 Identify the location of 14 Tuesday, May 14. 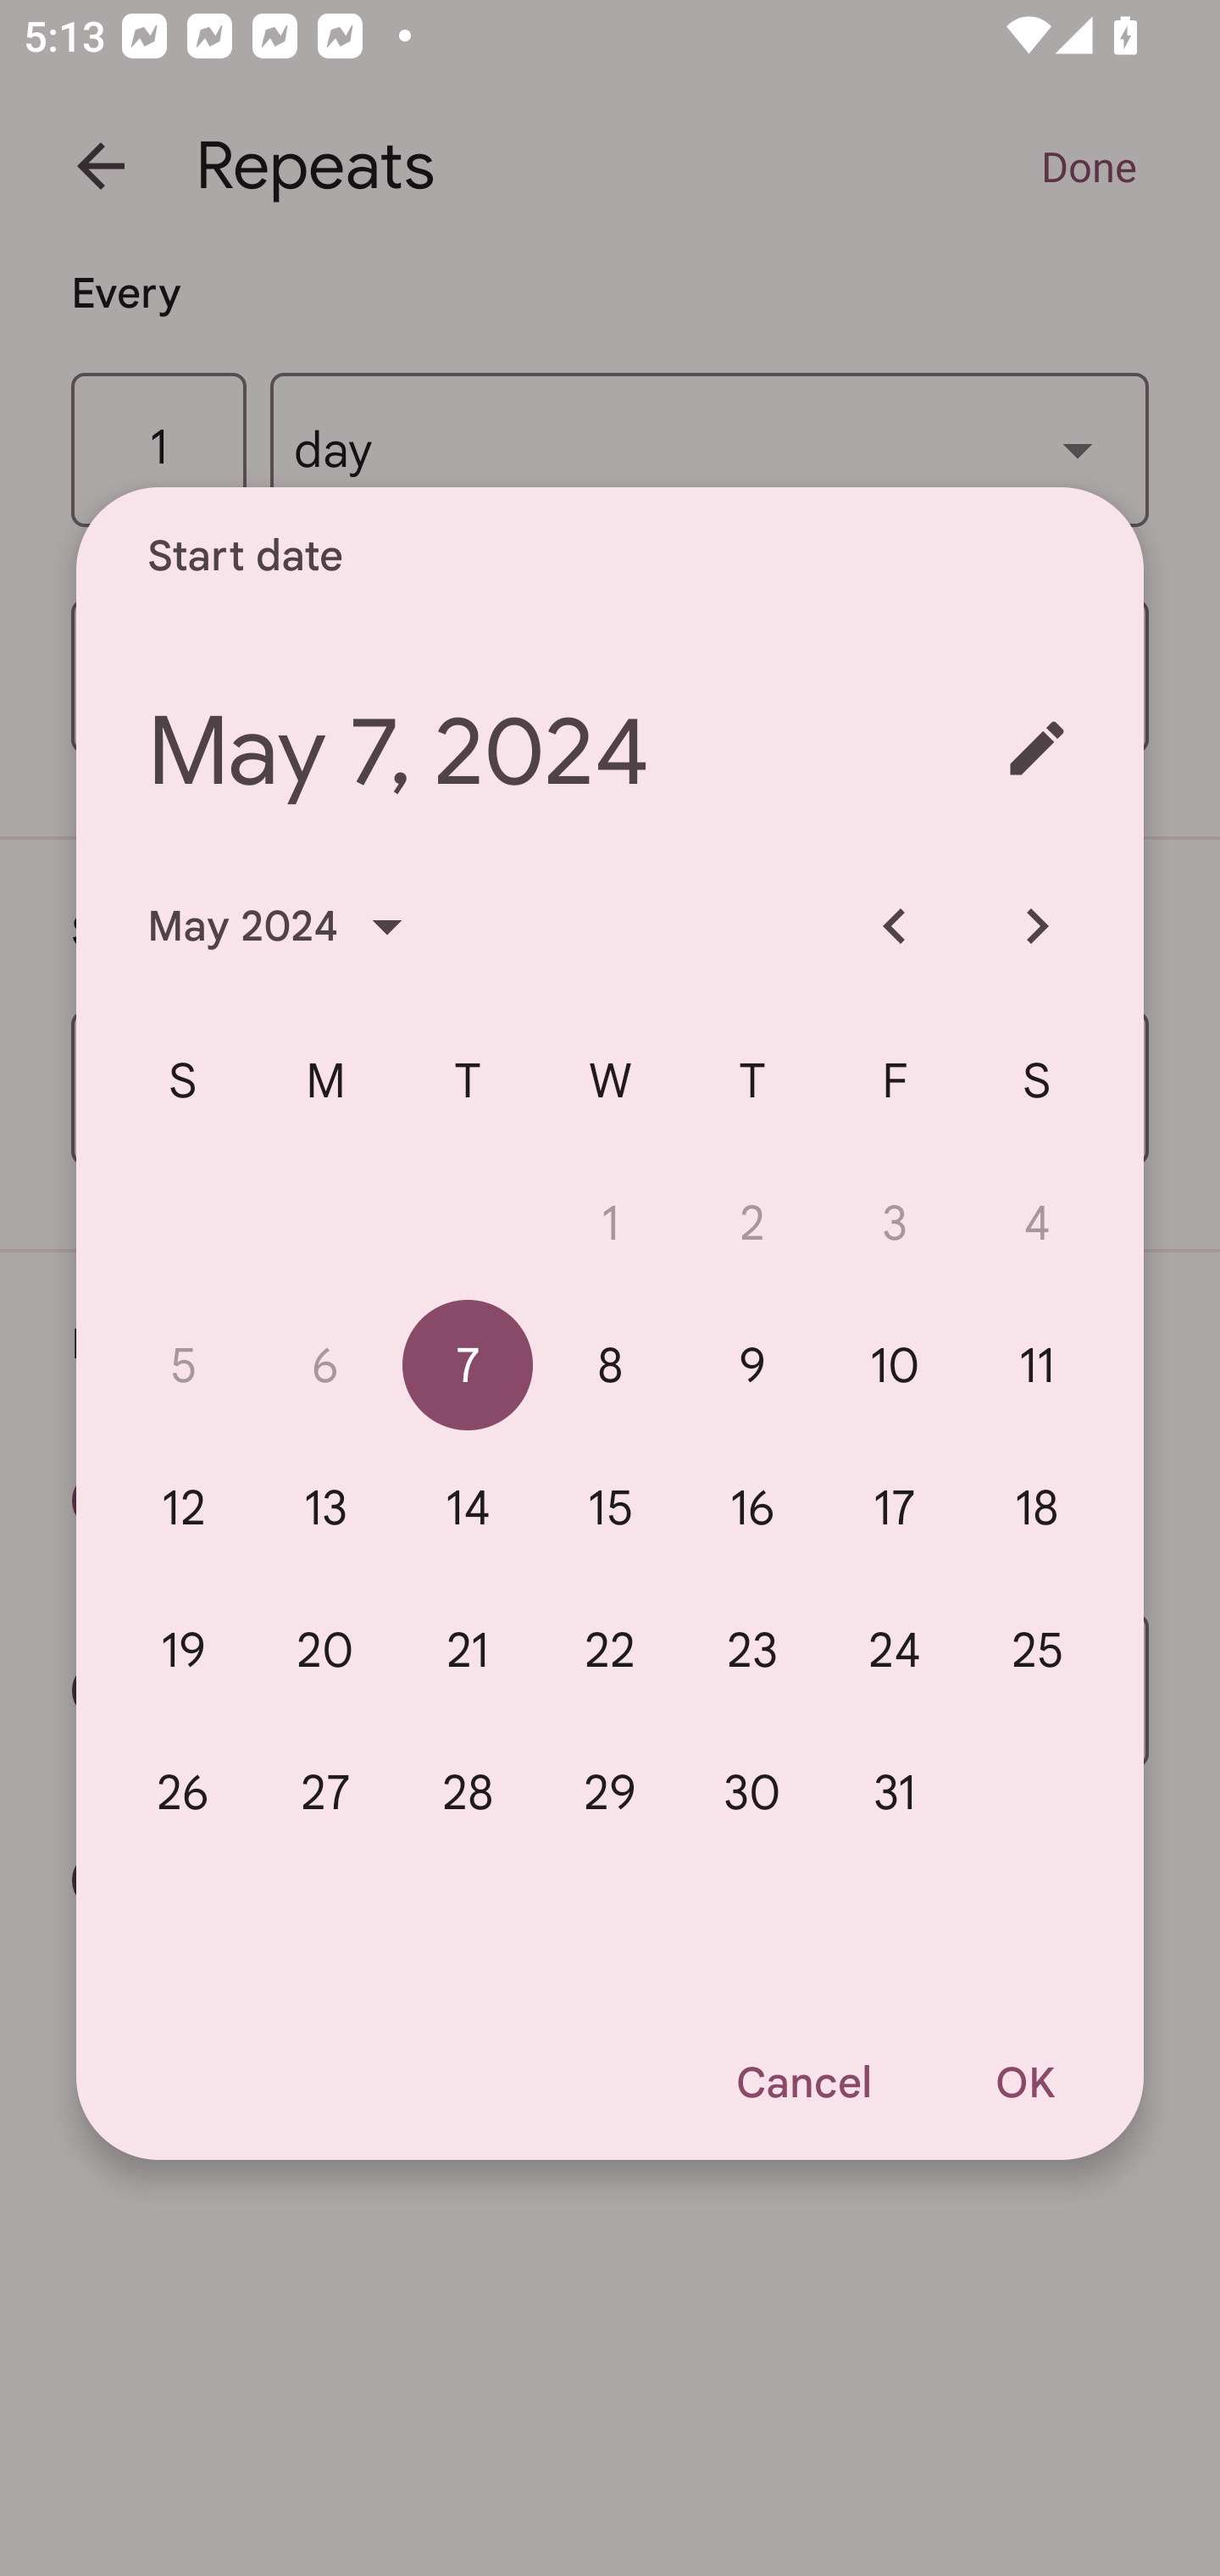
(468, 1508).